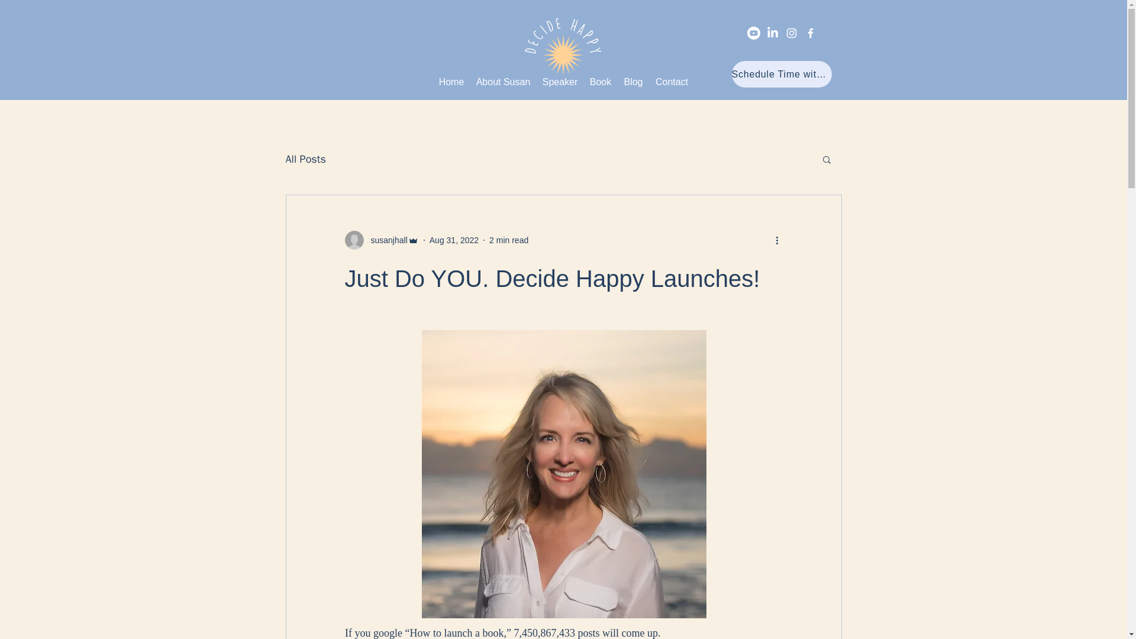 The height and width of the screenshot is (639, 1136). What do you see at coordinates (560, 82) in the screenshot?
I see `Speaker` at bounding box center [560, 82].